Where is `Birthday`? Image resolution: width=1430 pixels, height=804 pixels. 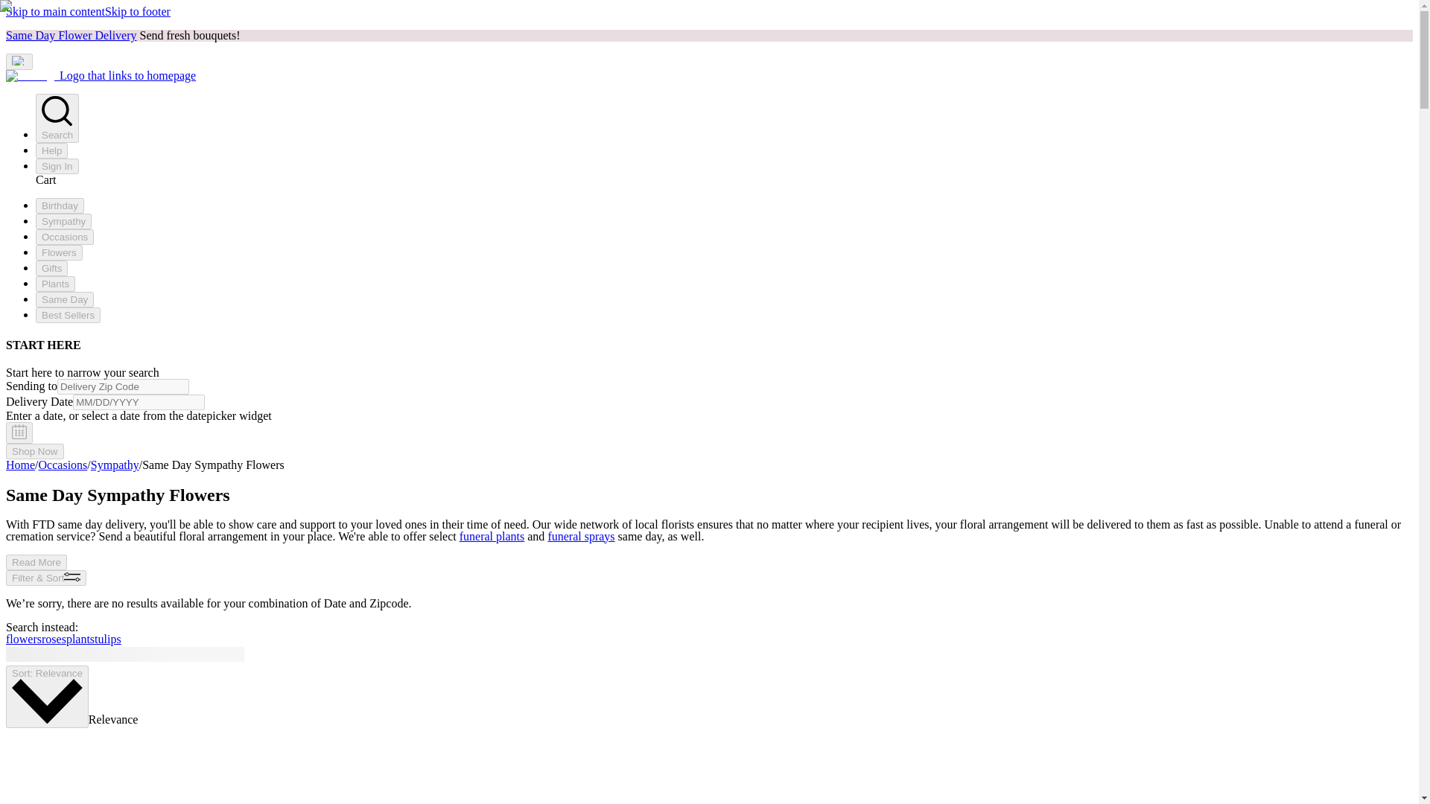 Birthday is located at coordinates (60, 205).